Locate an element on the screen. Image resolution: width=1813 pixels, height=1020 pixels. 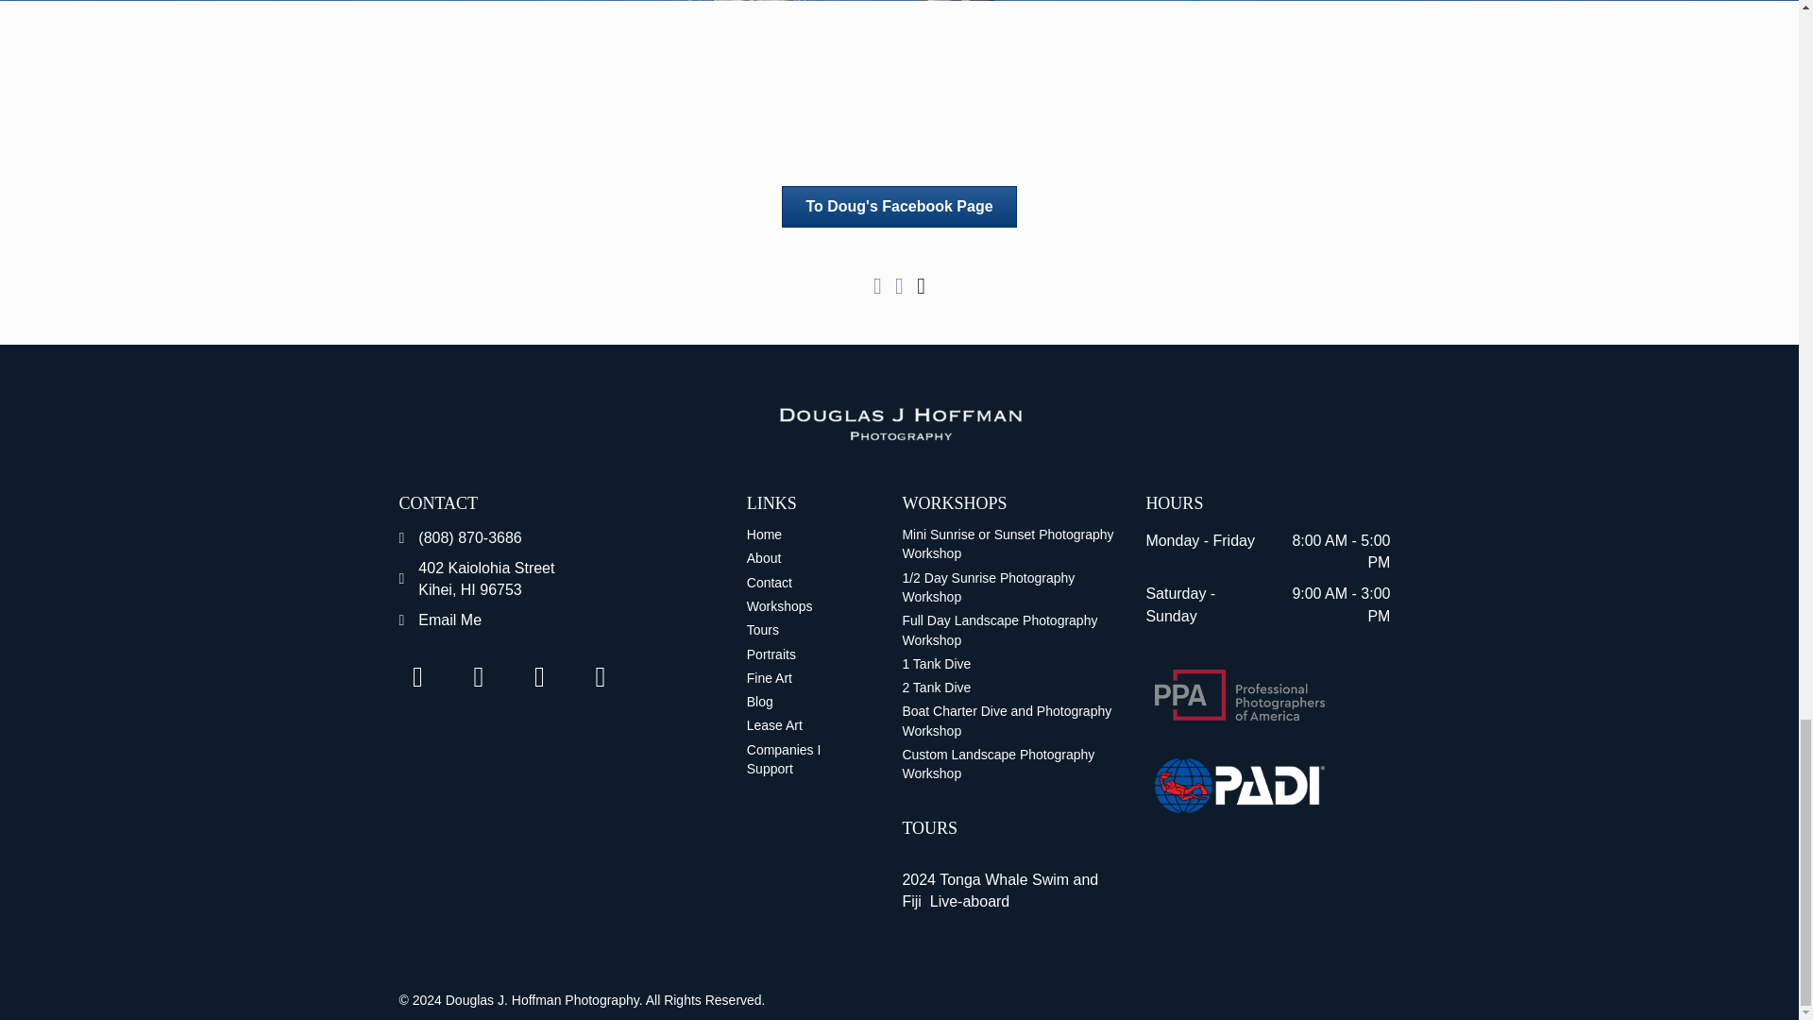
Home is located at coordinates (805, 535).